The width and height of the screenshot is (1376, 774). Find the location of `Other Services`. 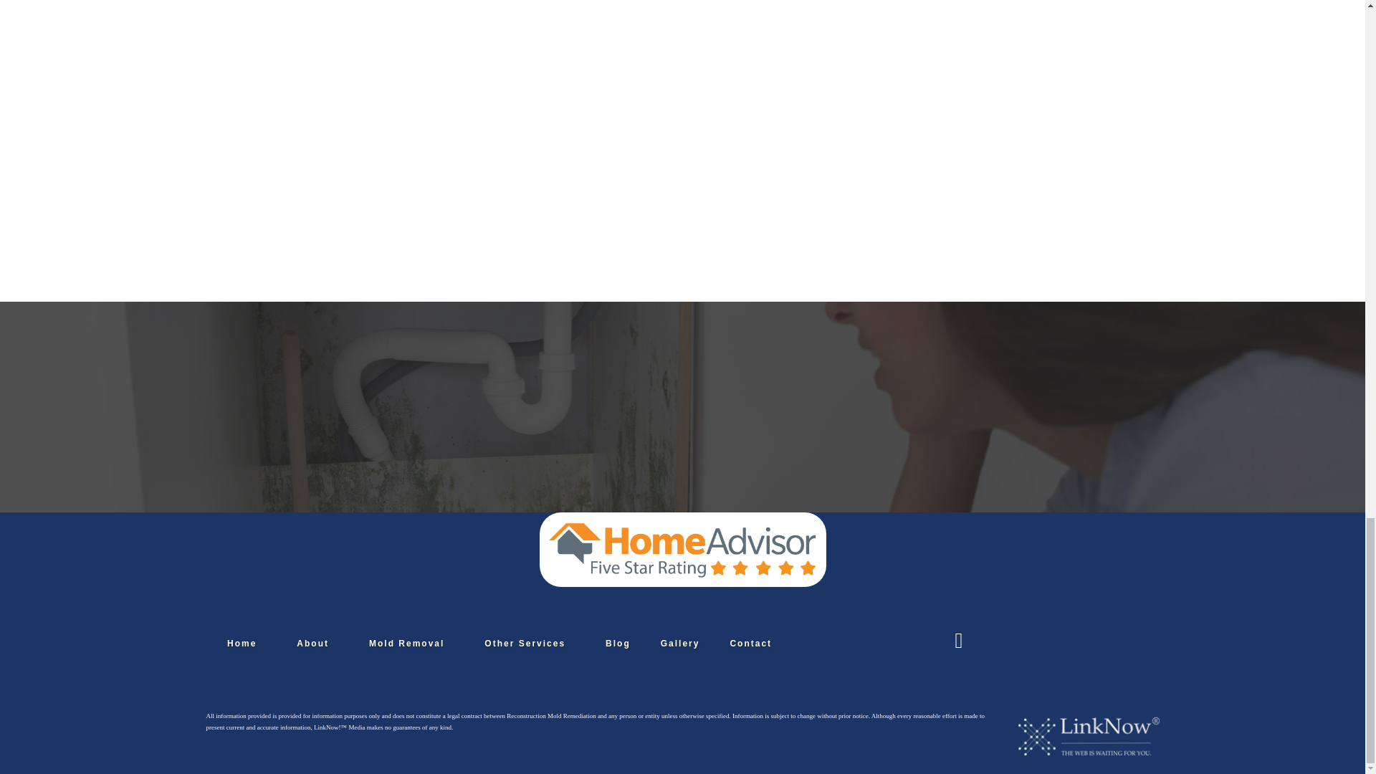

Other Services is located at coordinates (525, 644).